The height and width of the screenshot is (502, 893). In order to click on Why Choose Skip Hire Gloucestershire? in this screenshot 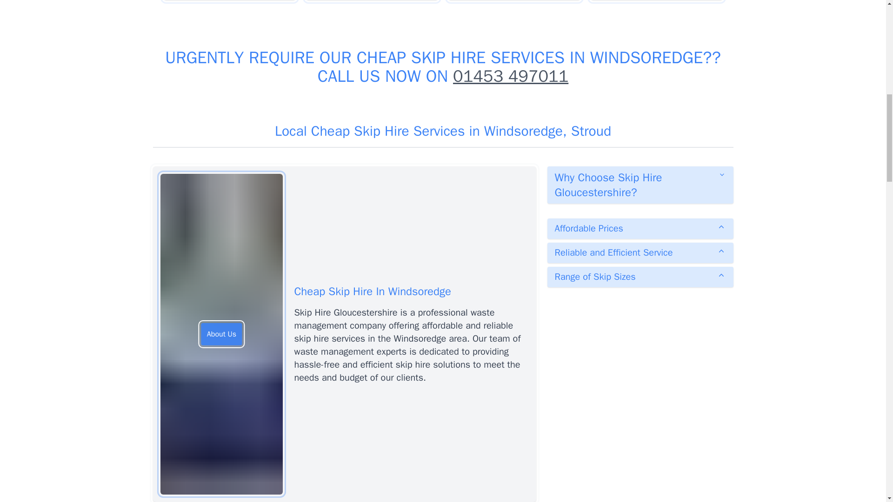, I will do `click(640, 185)`.